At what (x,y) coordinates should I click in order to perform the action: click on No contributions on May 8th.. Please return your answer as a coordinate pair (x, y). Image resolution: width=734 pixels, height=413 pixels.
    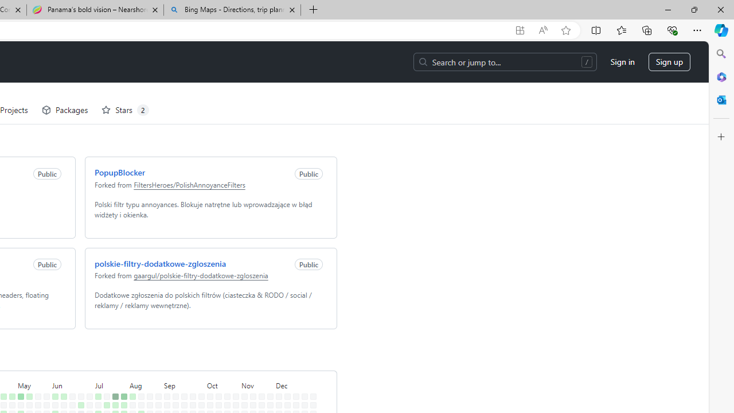
    Looking at the image, I should click on (18, 381).